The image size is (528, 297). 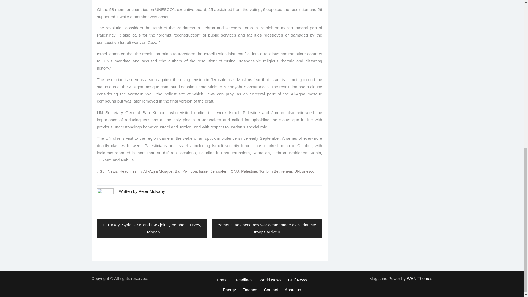 I want to click on Israel, so click(x=204, y=171).